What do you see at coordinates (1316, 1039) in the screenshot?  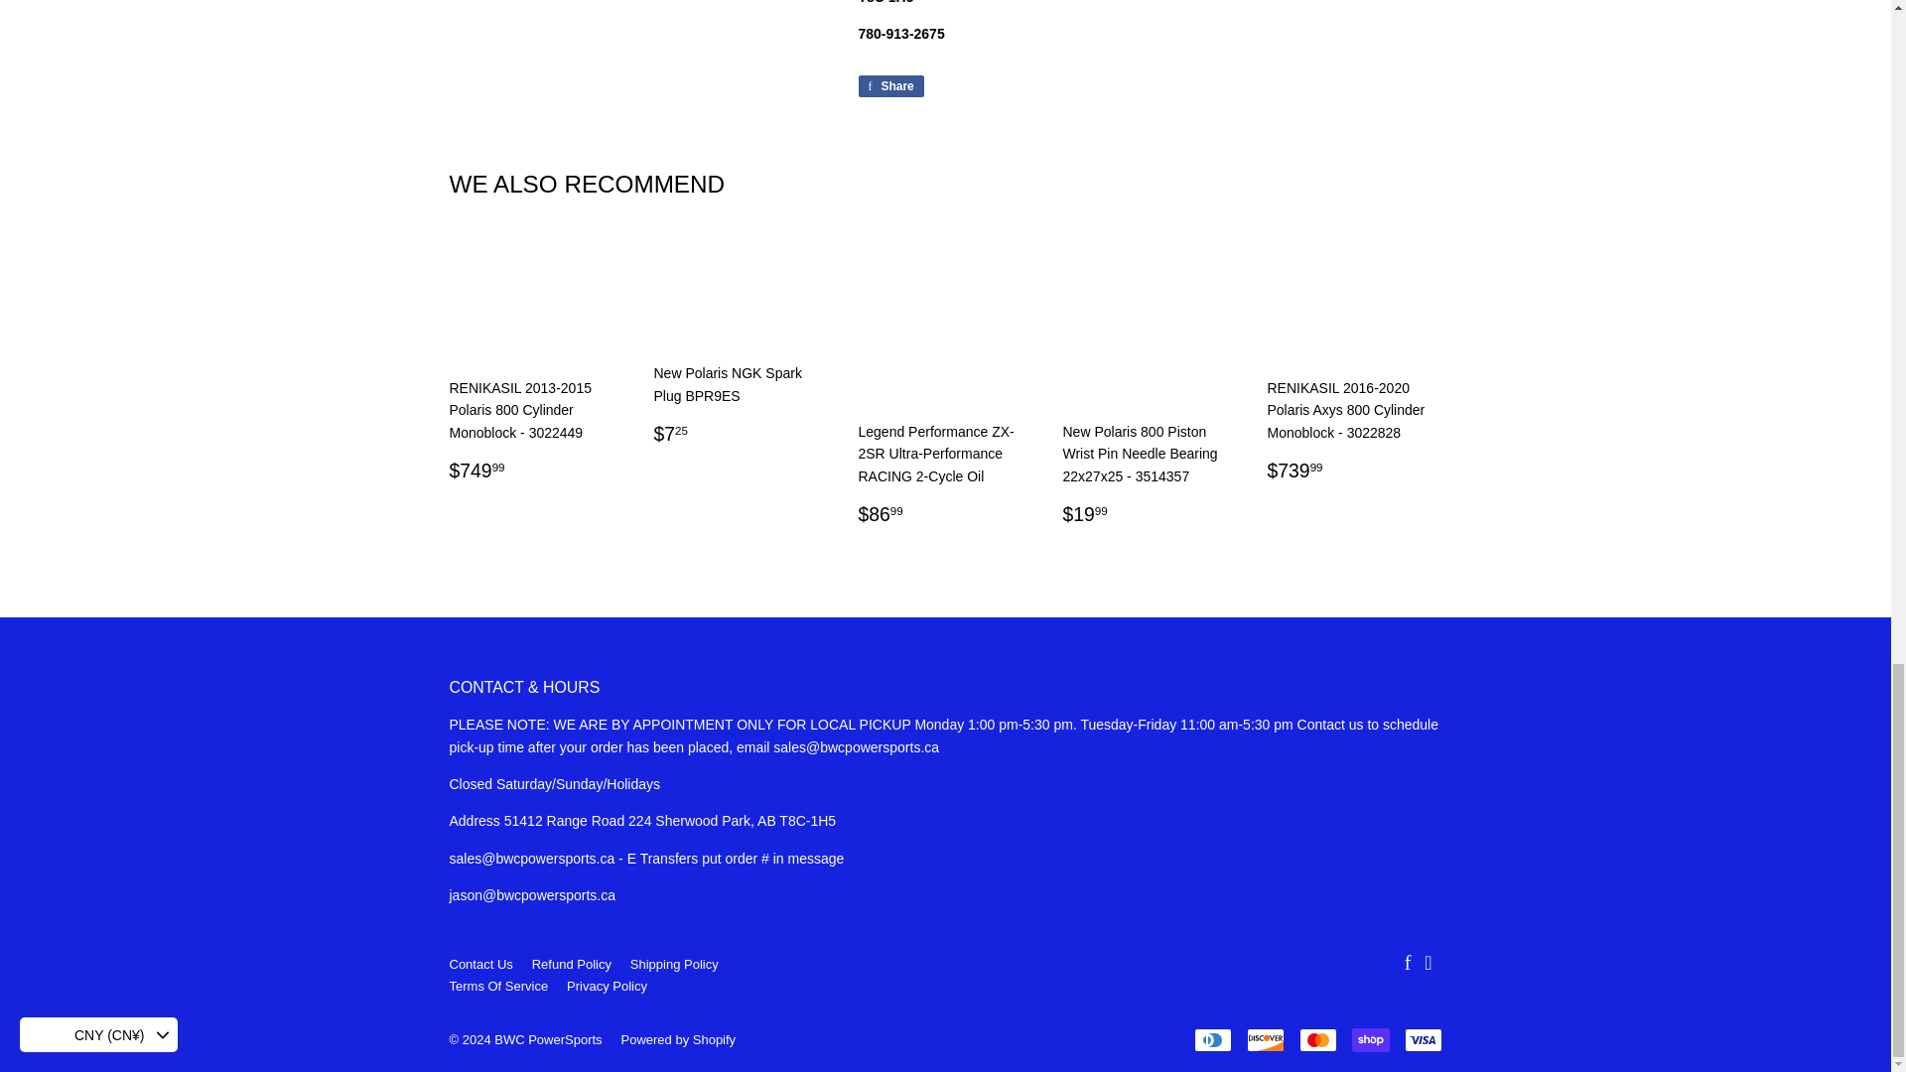 I see `Mastercard` at bounding box center [1316, 1039].